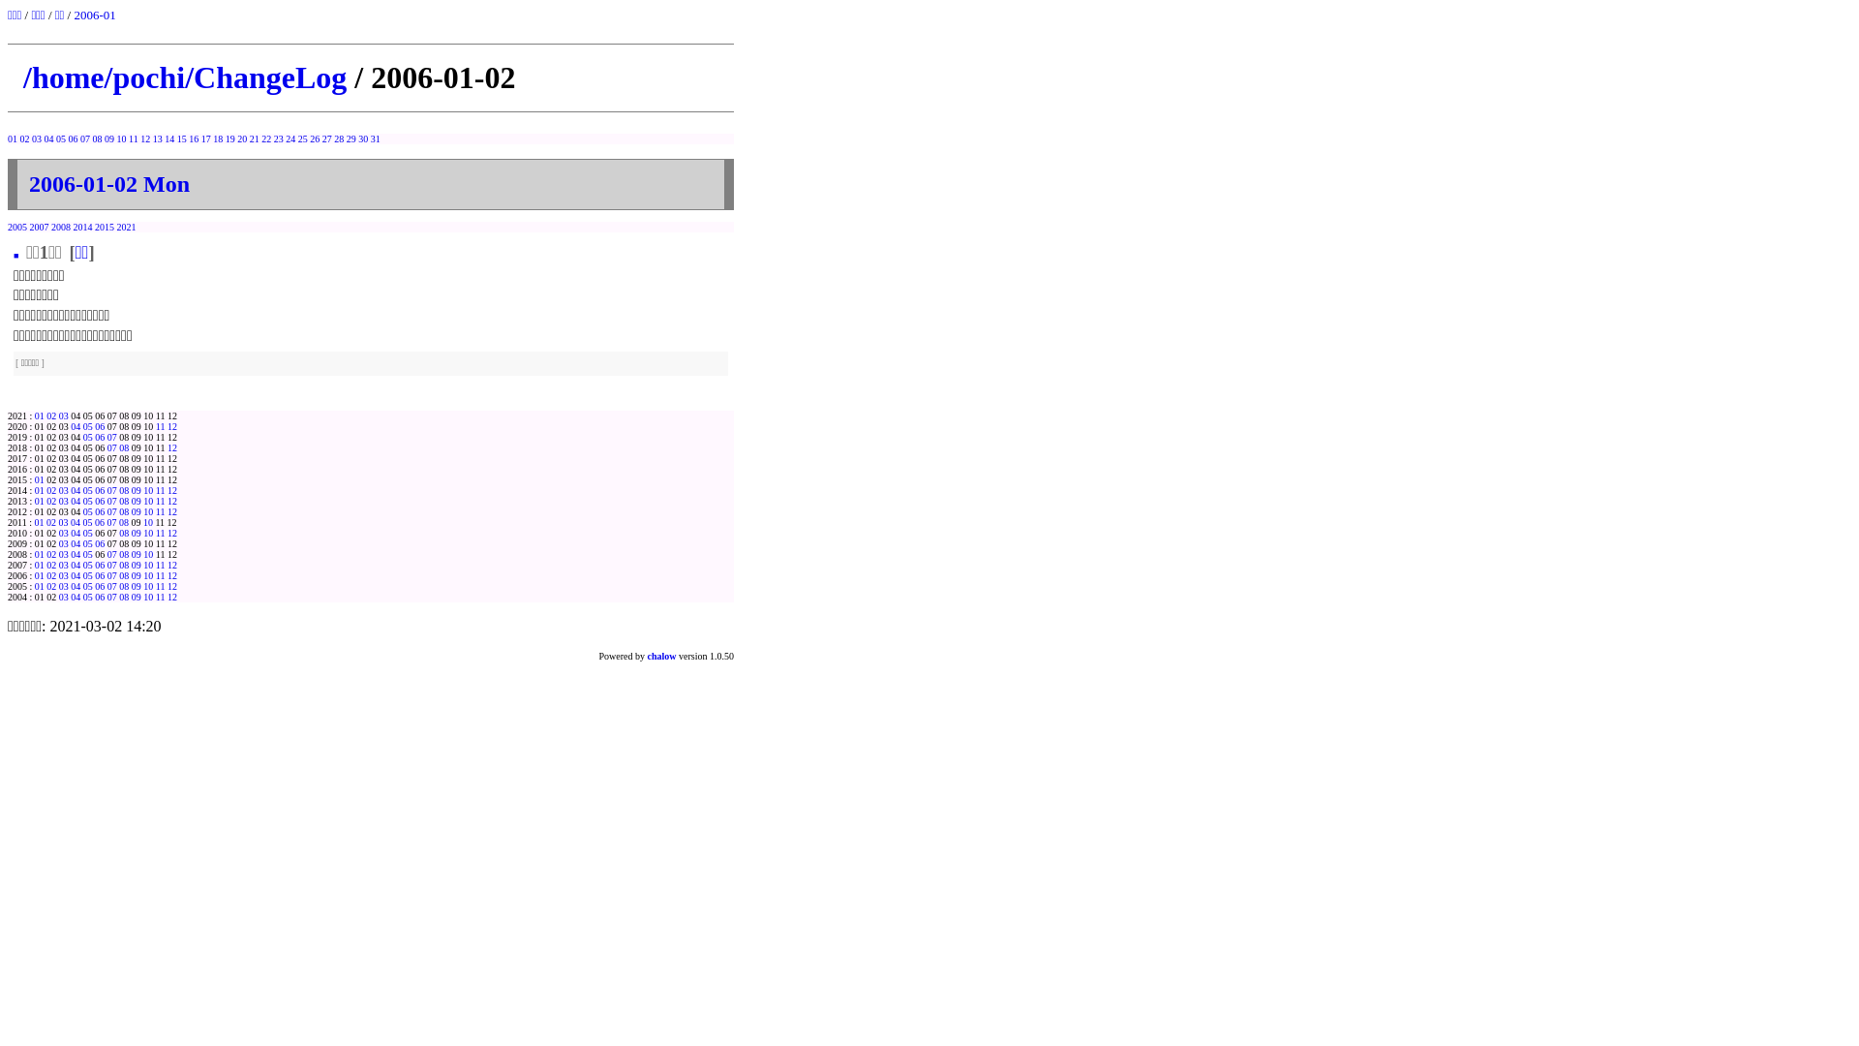 Image resolution: width=1859 pixels, height=1046 pixels. I want to click on 13, so click(158, 139).